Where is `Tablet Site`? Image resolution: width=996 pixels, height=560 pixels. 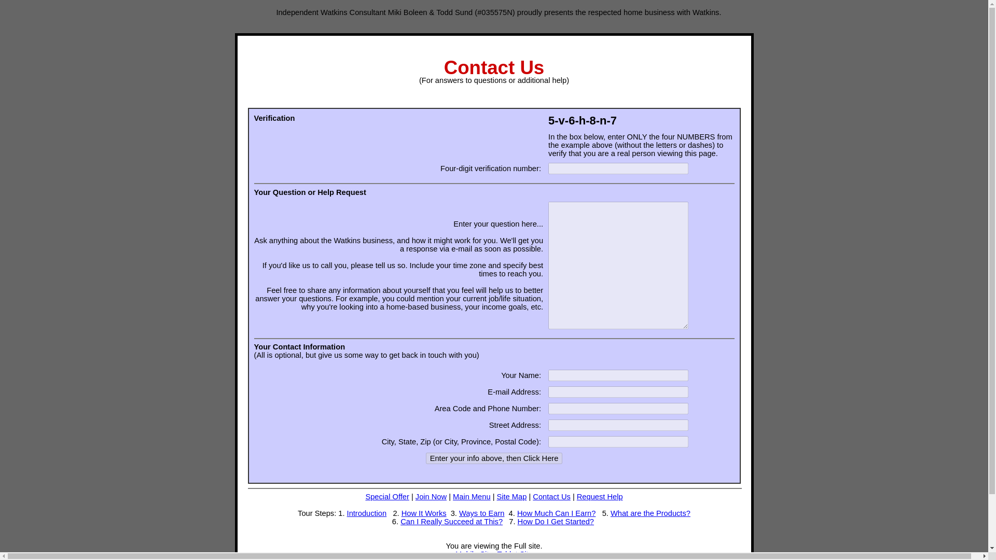
Tablet Site is located at coordinates (515, 554).